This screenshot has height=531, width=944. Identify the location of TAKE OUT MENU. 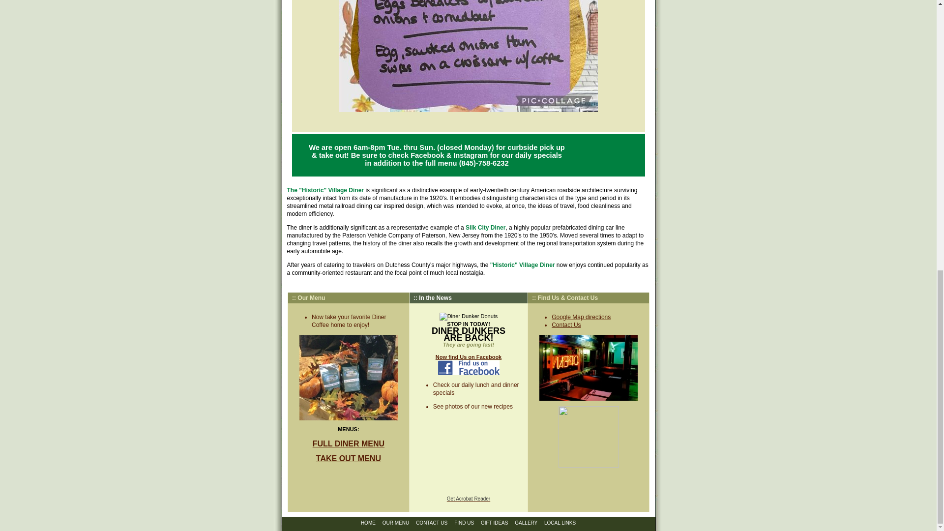
(349, 458).